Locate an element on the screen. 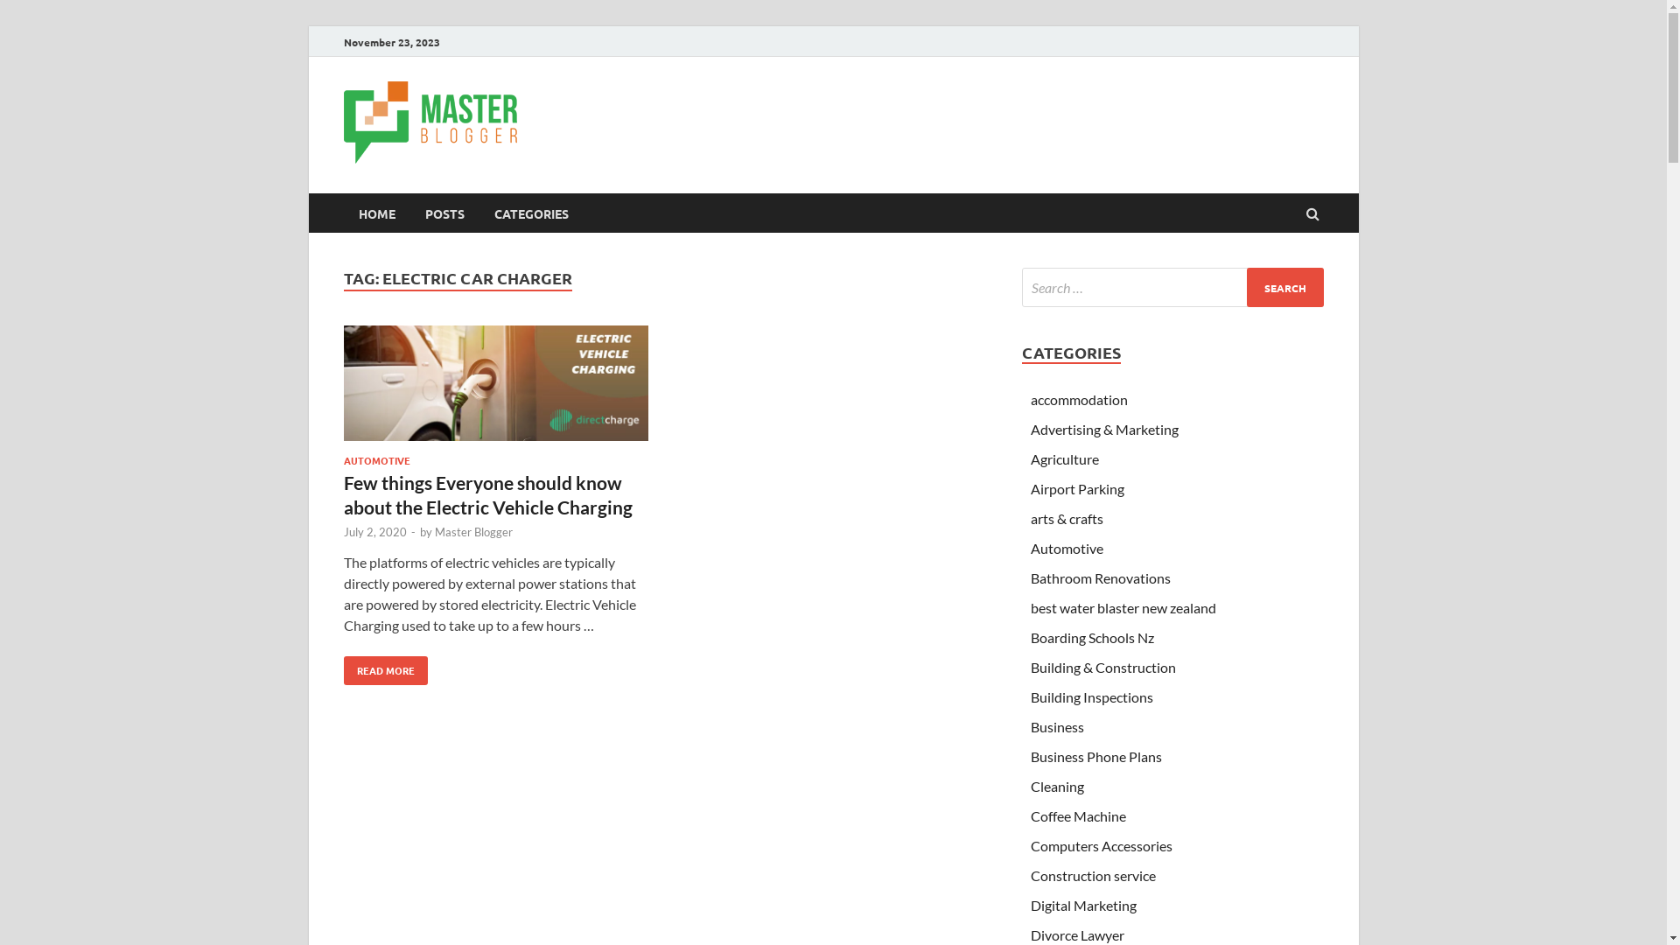 The width and height of the screenshot is (1680, 945). Agriculture is located at coordinates (1065, 458).